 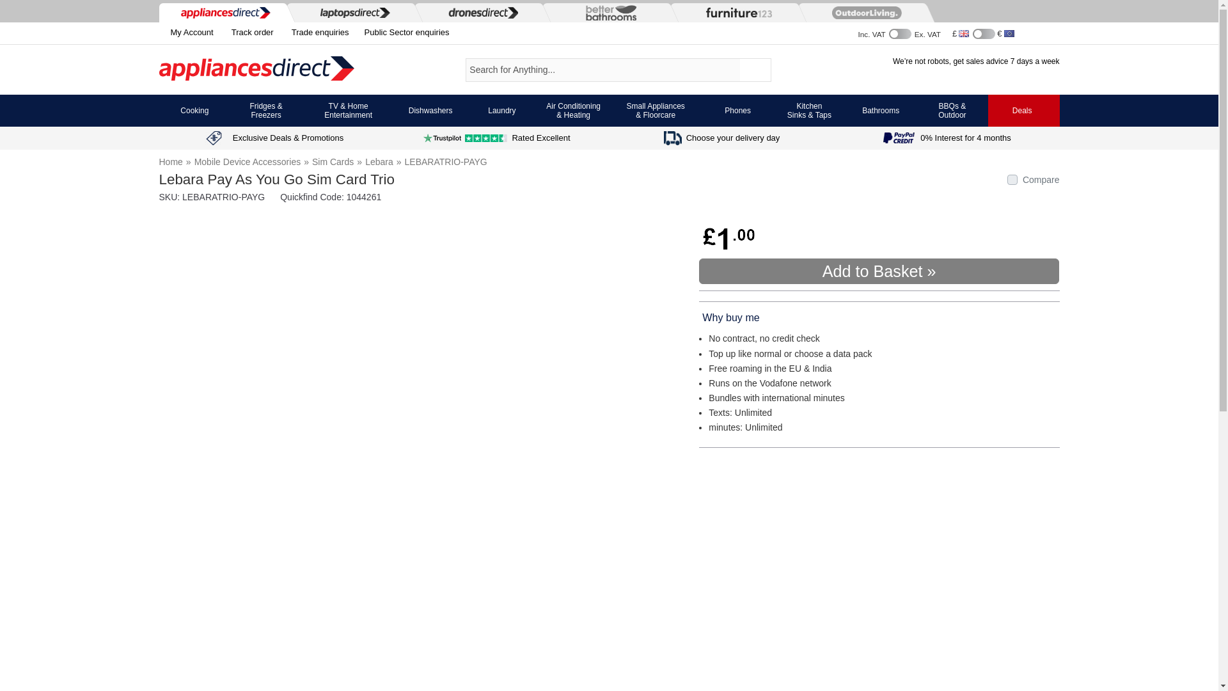 I want to click on Cooking, so click(x=194, y=110).